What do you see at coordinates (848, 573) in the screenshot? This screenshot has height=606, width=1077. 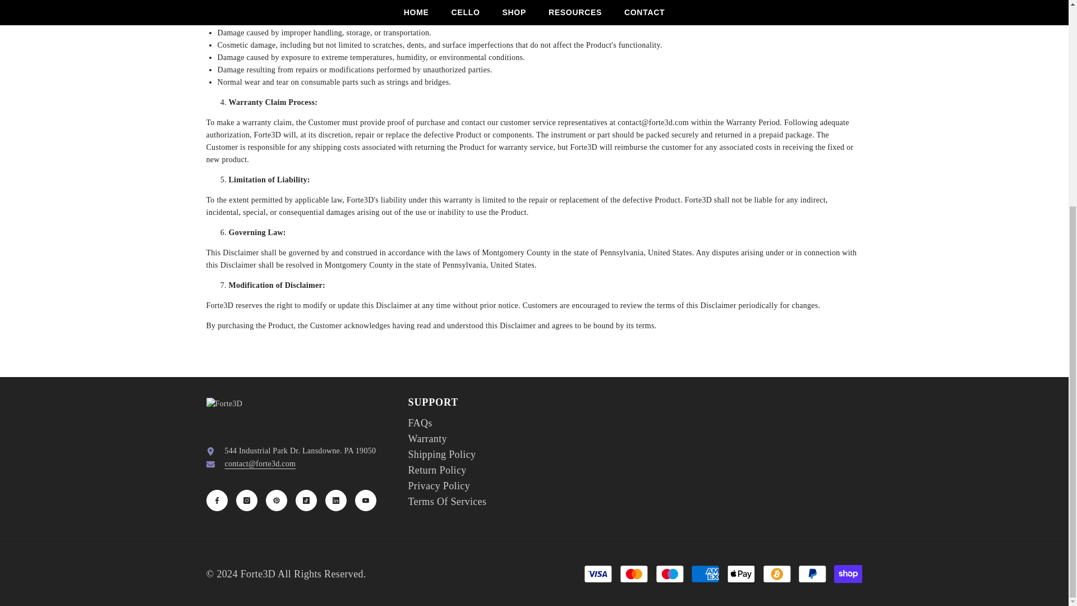 I see `Shop Pay` at bounding box center [848, 573].